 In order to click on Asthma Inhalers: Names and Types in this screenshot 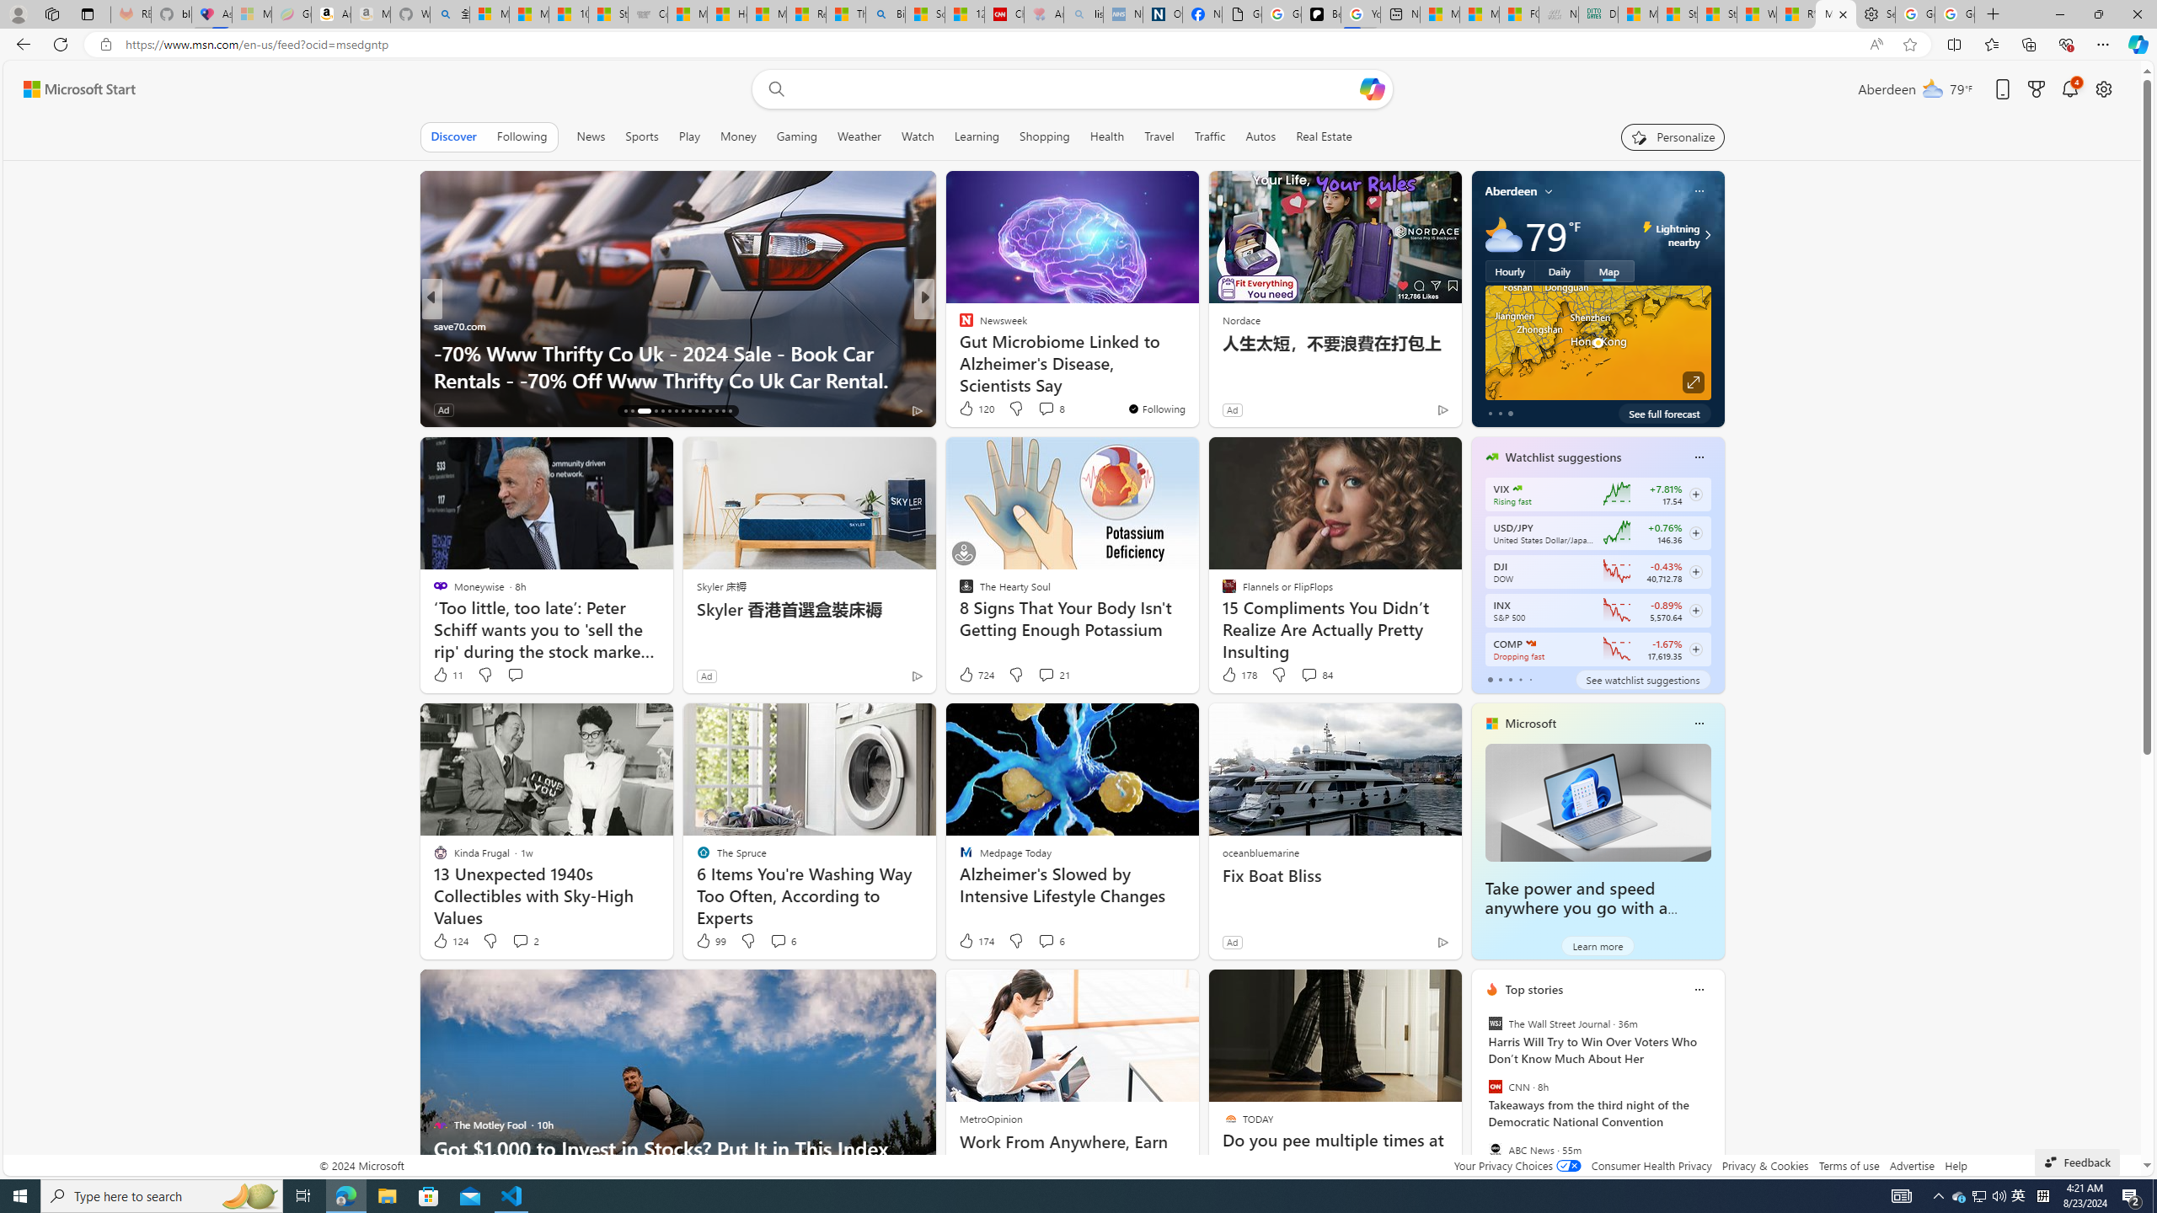, I will do `click(212, 14)`.